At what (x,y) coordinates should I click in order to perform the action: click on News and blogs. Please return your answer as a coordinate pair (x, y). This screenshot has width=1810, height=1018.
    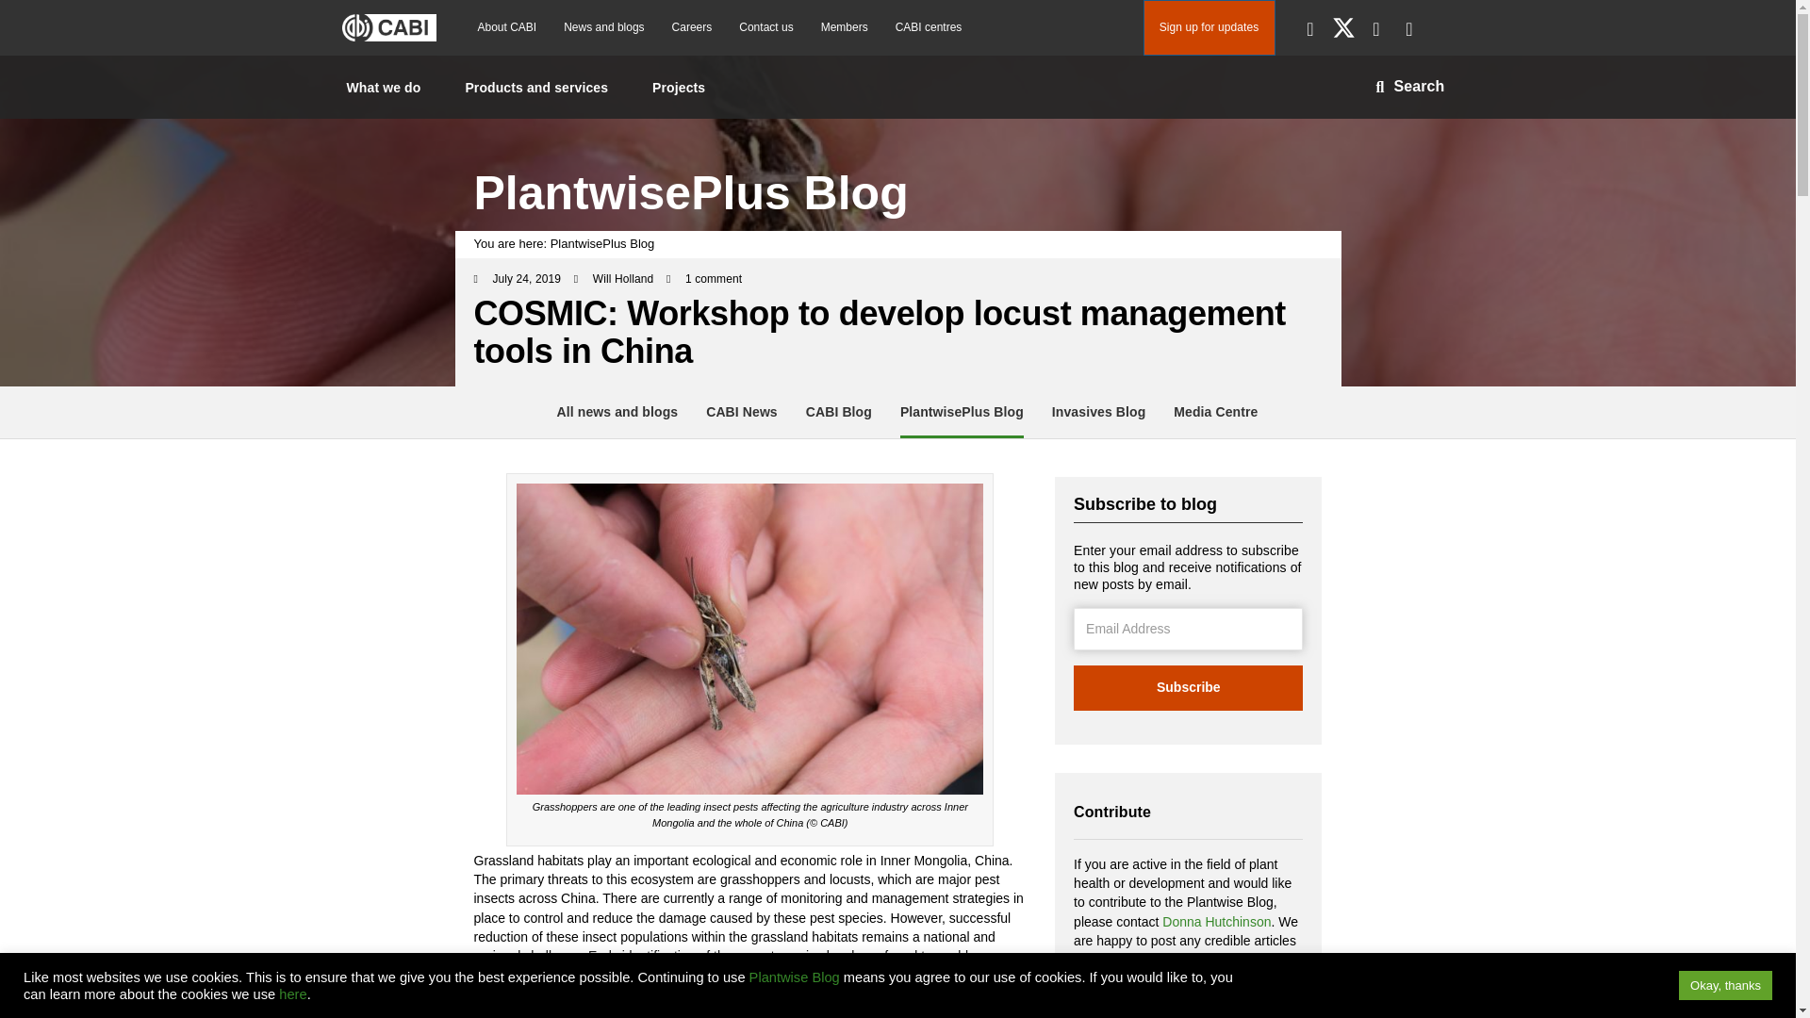
    Looking at the image, I should click on (603, 26).